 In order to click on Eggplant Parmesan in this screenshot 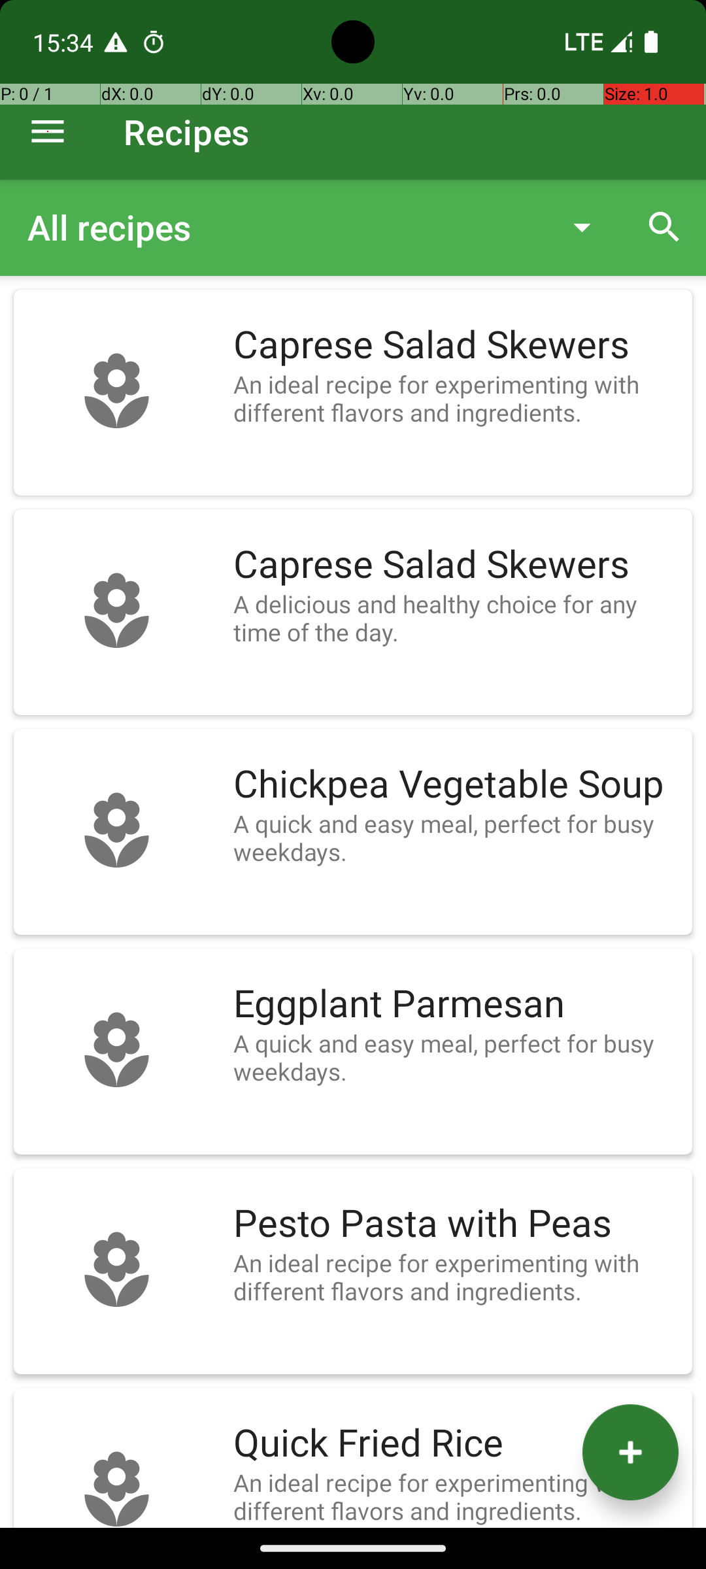, I will do `click(456, 1004)`.